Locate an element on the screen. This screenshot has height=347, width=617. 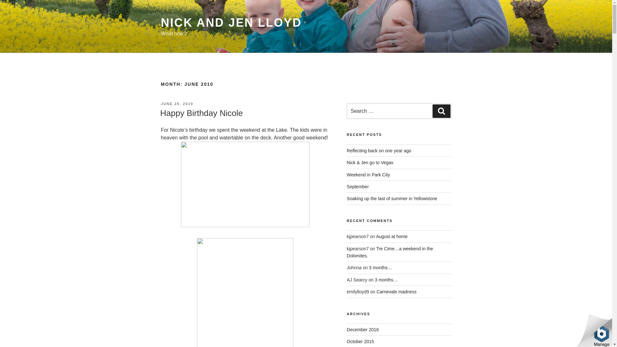
JUNE 28, 2010 is located at coordinates (177, 104).